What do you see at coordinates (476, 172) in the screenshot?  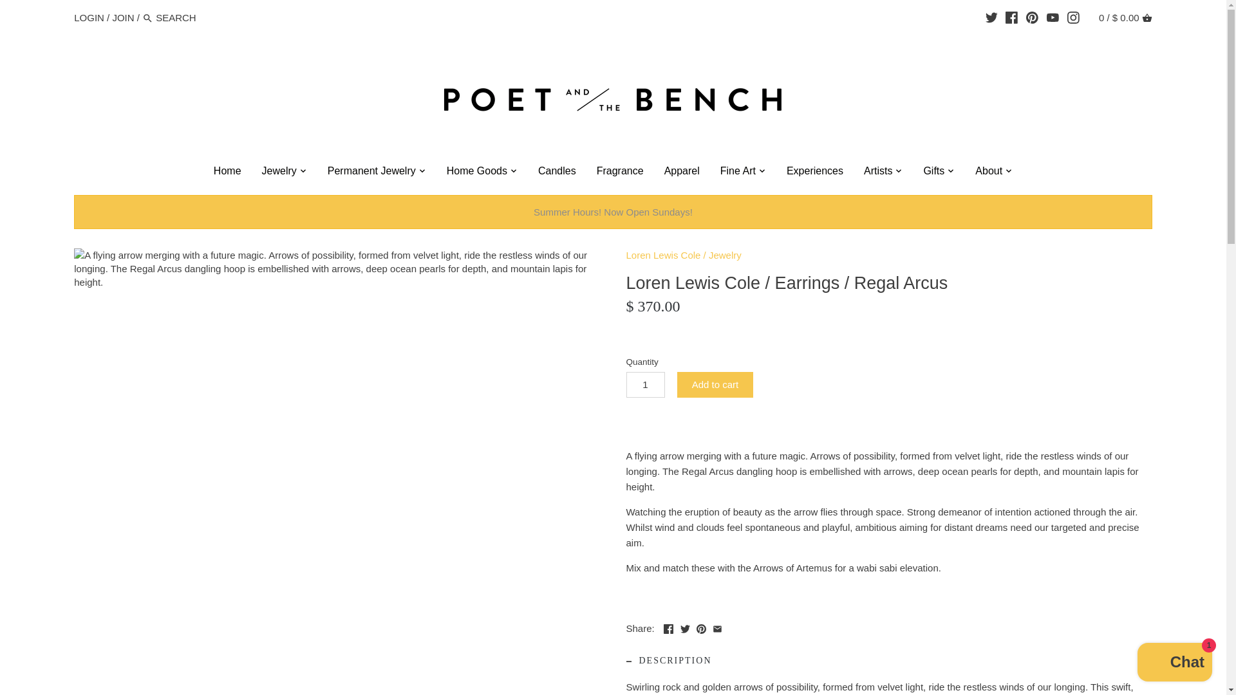 I see `Home Goods` at bounding box center [476, 172].